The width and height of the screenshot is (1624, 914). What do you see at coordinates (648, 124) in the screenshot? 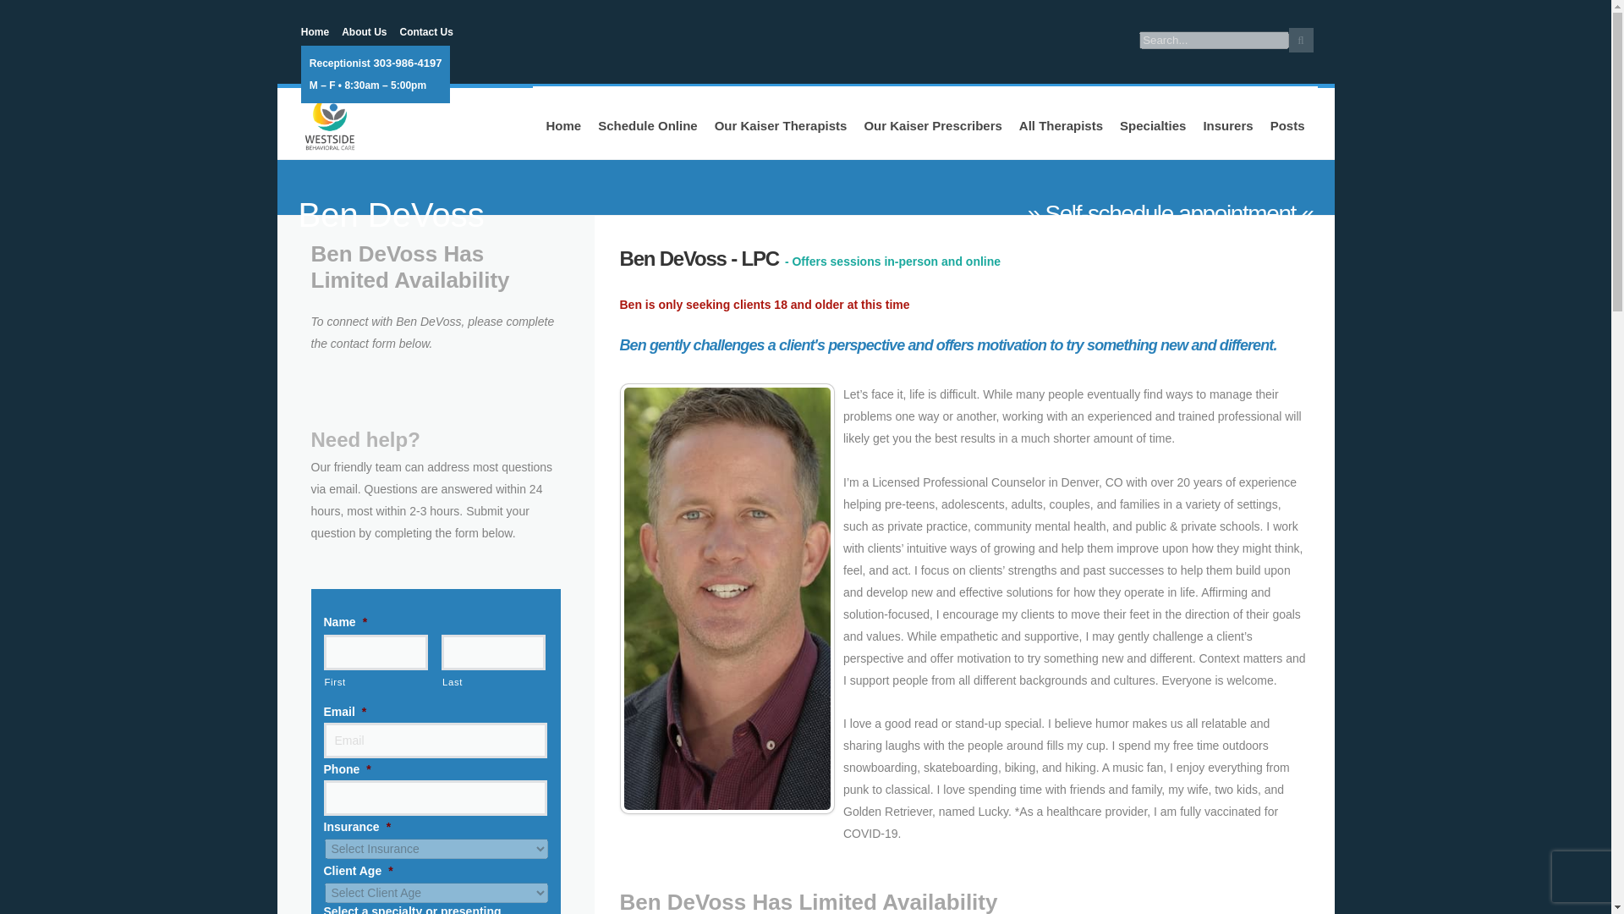
I see `Schedule Online` at bounding box center [648, 124].